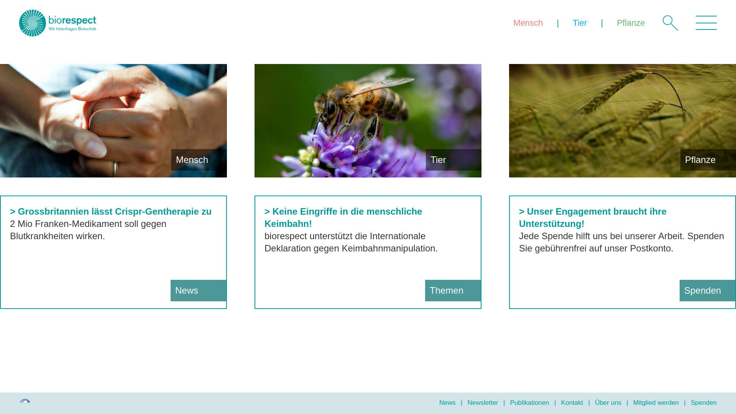  Describe the element at coordinates (530, 402) in the screenshot. I see `Publikationen` at that location.